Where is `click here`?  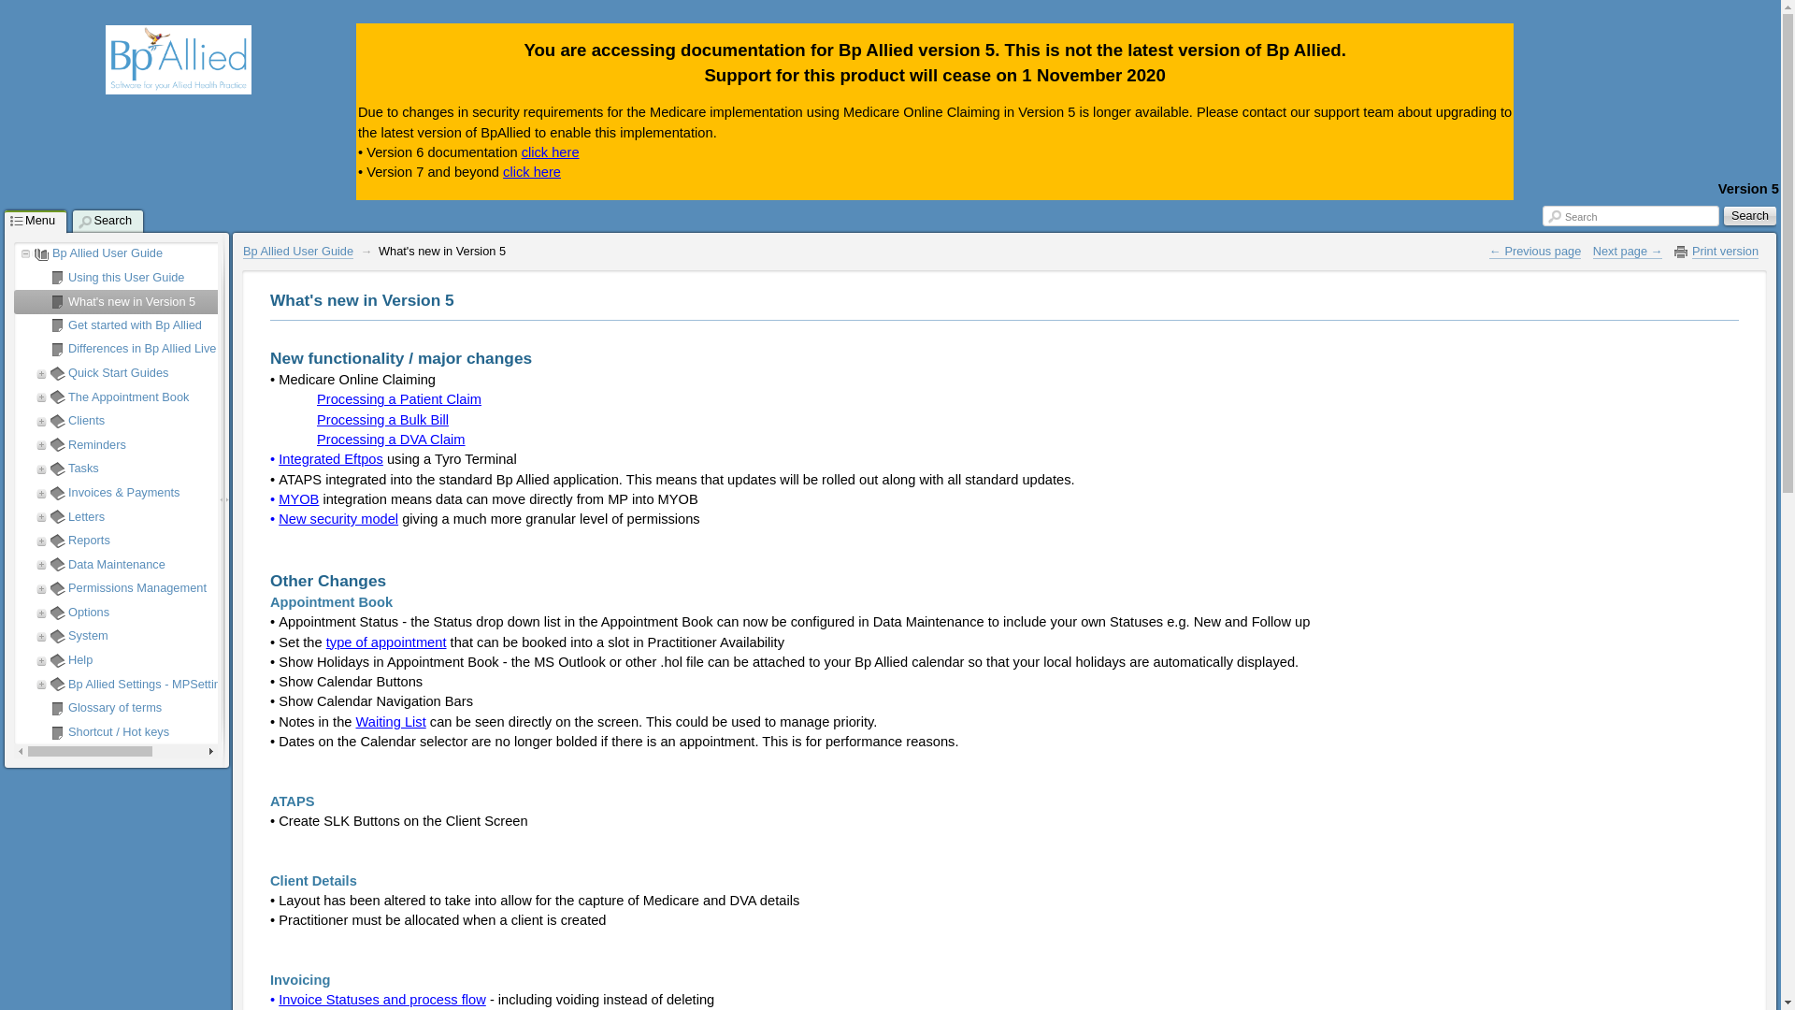
click here is located at coordinates (551, 153).